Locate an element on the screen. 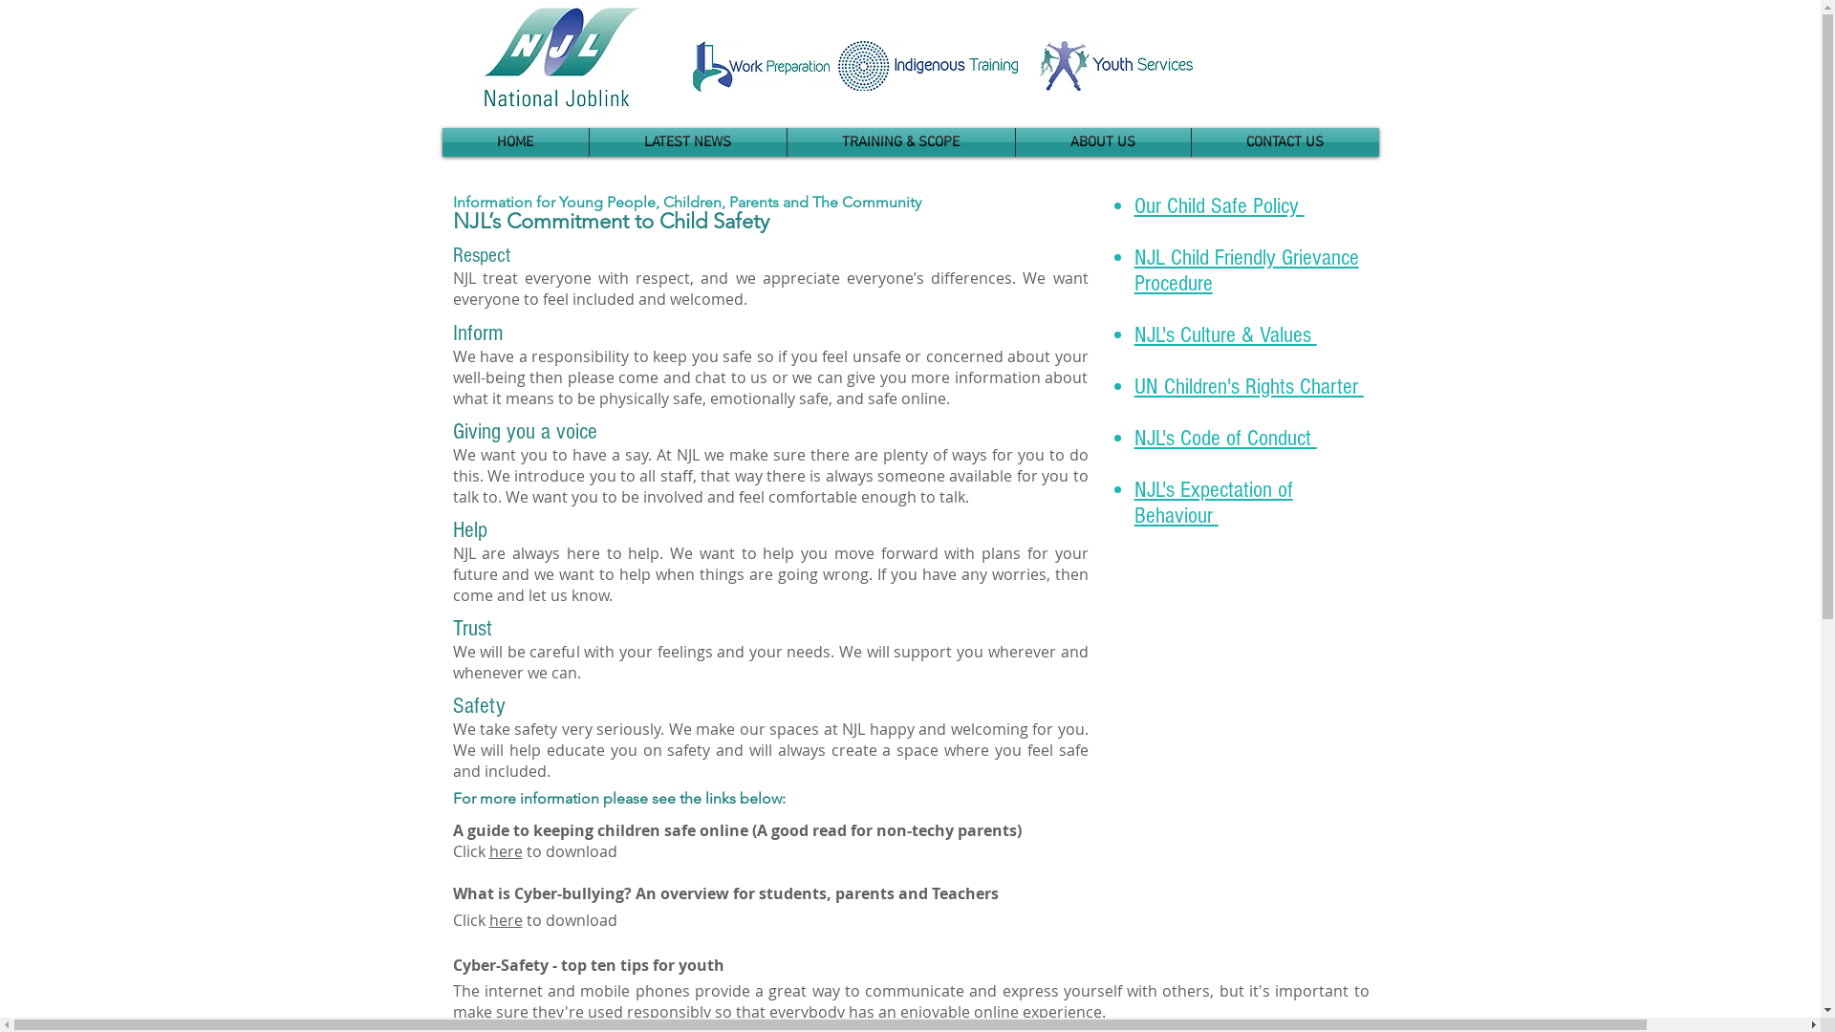 Image resolution: width=1835 pixels, height=1032 pixels. CONTACT US is located at coordinates (1284, 142).